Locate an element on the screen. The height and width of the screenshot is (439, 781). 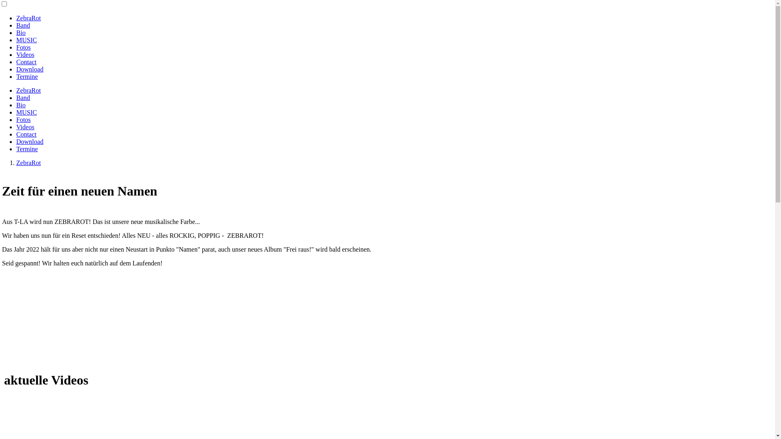
Fotos is located at coordinates (24, 120).